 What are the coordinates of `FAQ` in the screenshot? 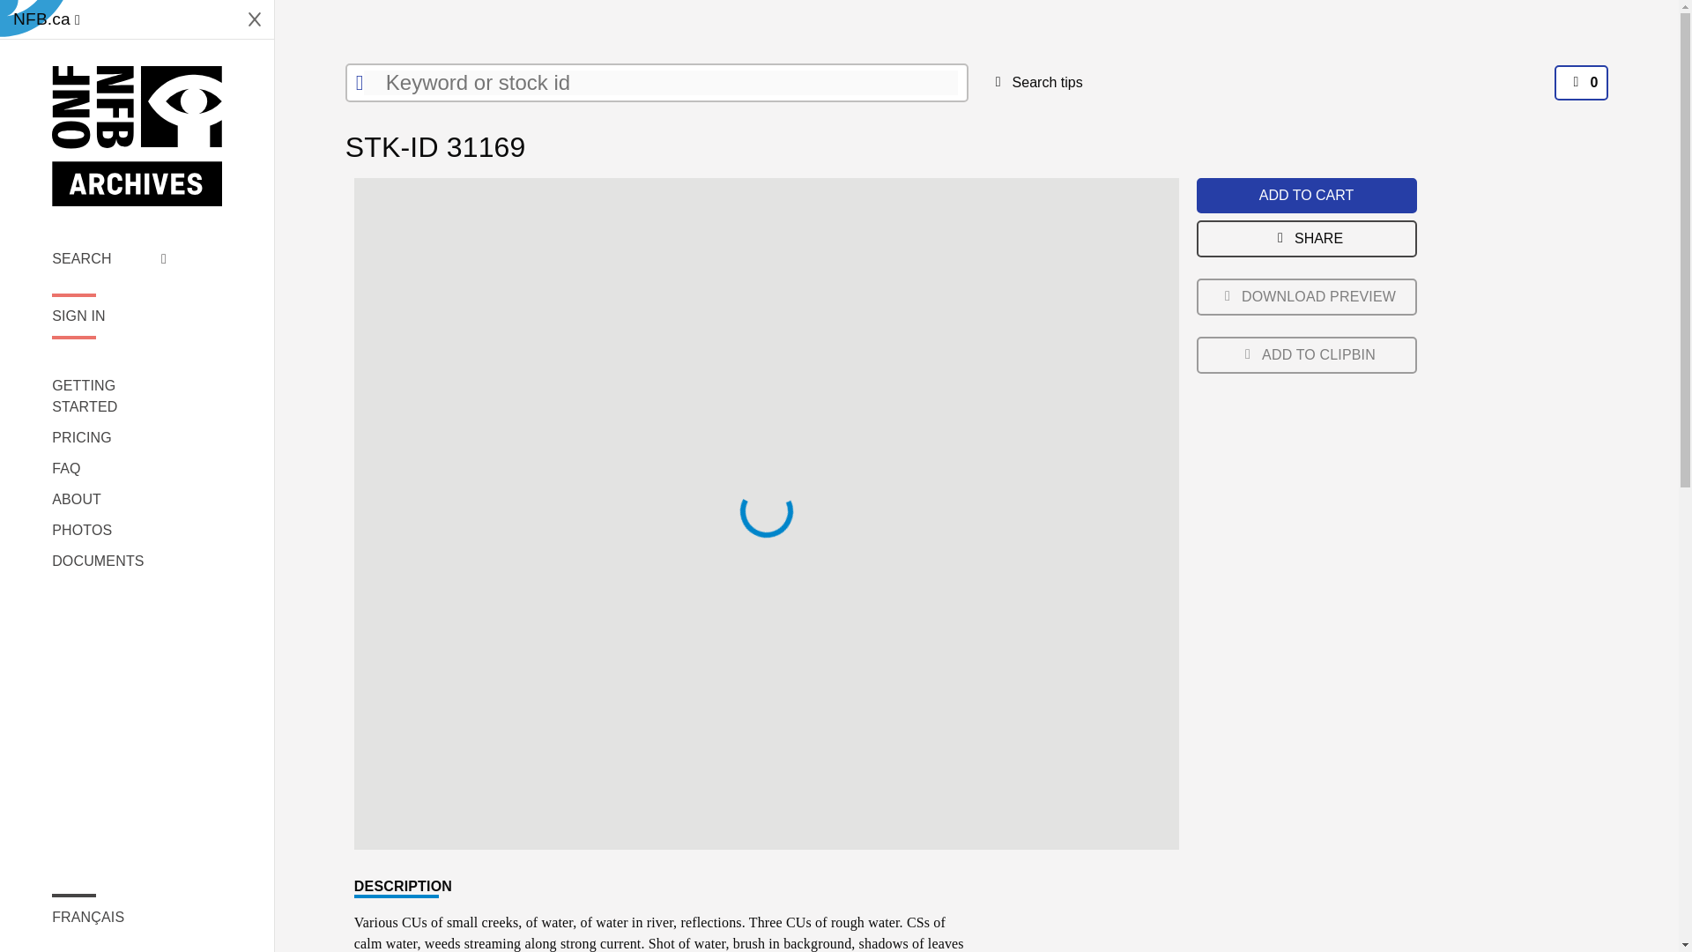 It's located at (109, 469).